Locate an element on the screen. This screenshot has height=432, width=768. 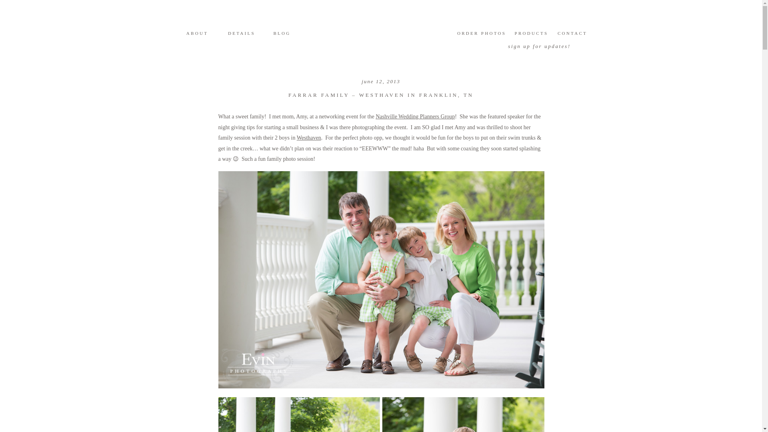
Nashville Wedding Planners Group Website is located at coordinates (415, 117).